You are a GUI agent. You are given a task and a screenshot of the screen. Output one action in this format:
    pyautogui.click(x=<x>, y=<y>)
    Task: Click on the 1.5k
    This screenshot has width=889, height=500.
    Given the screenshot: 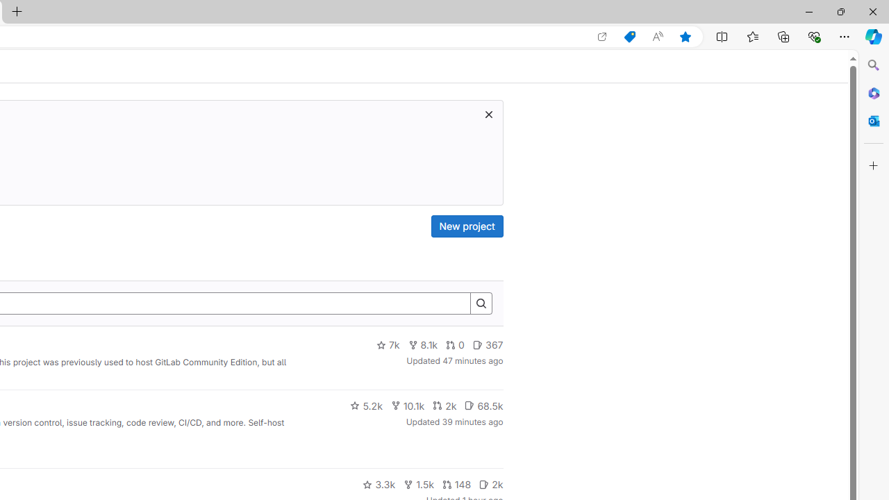 What is the action you would take?
    pyautogui.click(x=418, y=485)
    